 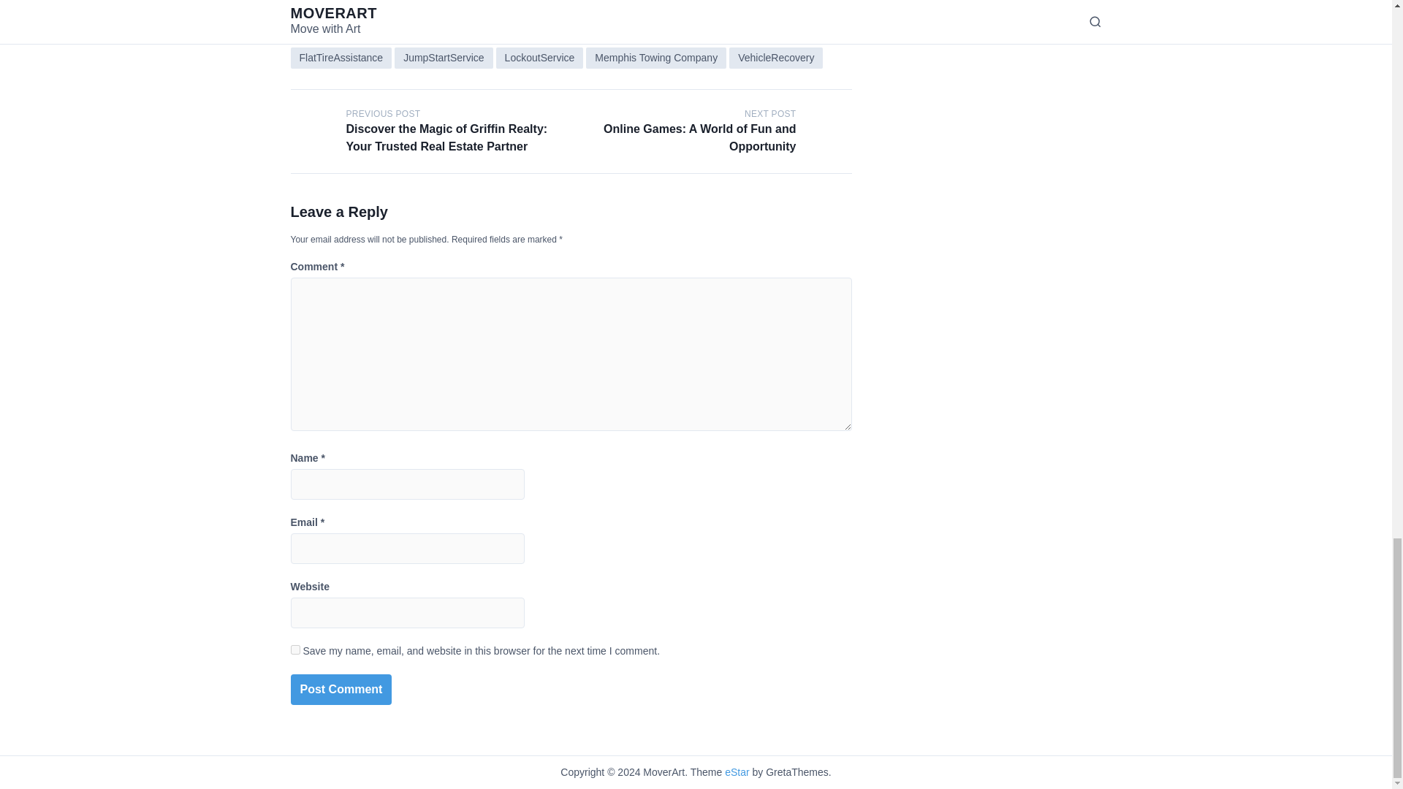 What do you see at coordinates (341, 57) in the screenshot?
I see `FlatTireAssistance` at bounding box center [341, 57].